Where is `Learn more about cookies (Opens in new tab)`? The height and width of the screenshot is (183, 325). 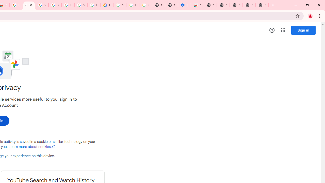 Learn more about cookies (Opens in new tab) is located at coordinates (32, 147).